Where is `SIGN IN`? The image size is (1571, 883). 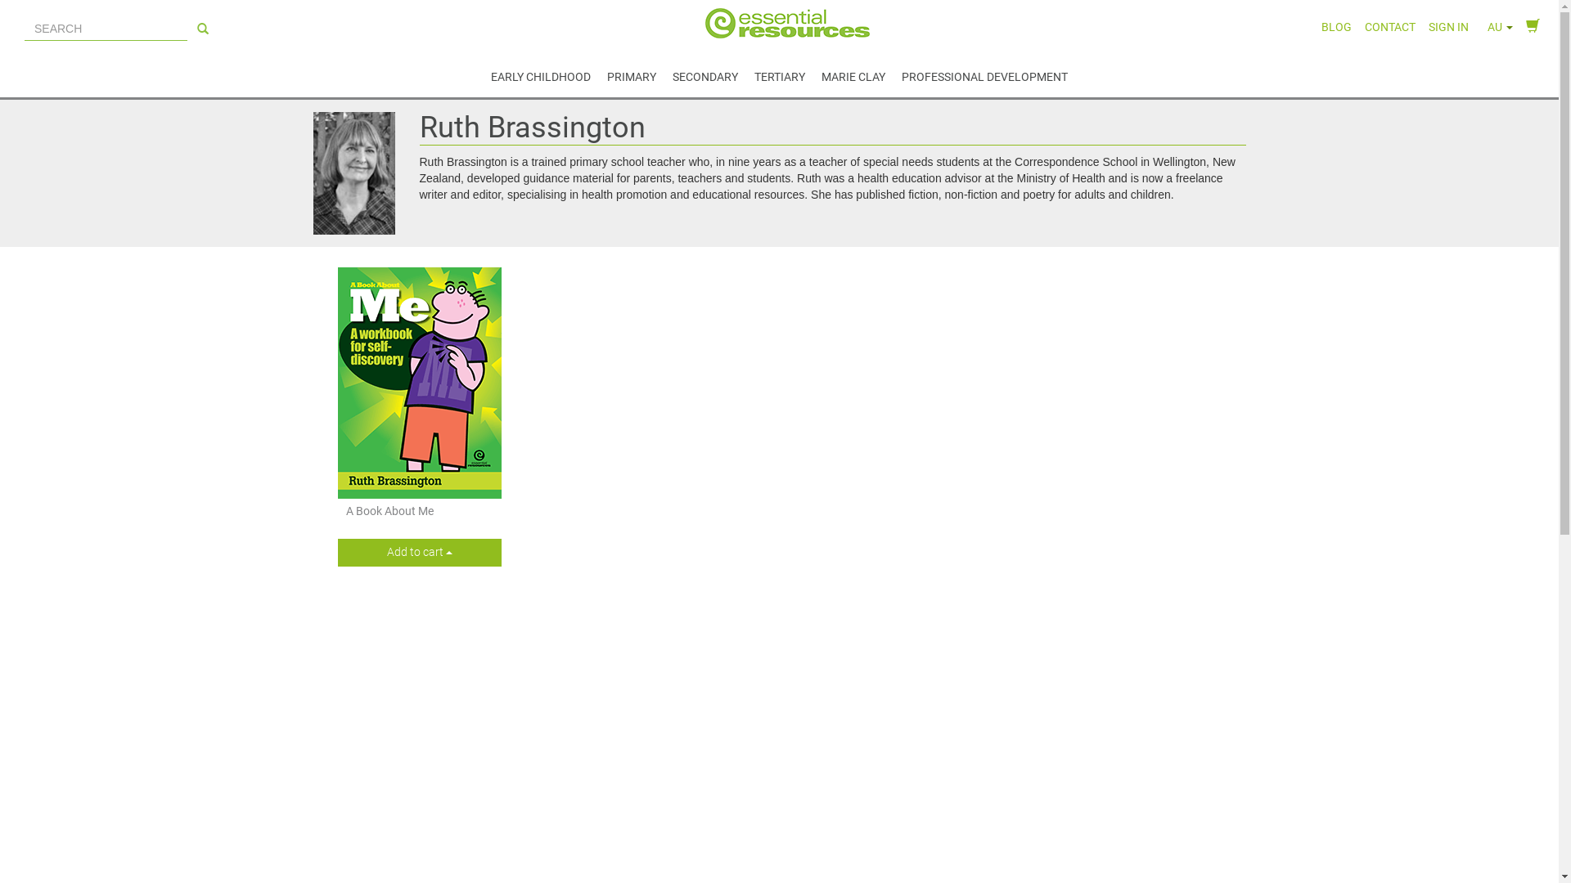
SIGN IN is located at coordinates (1448, 23).